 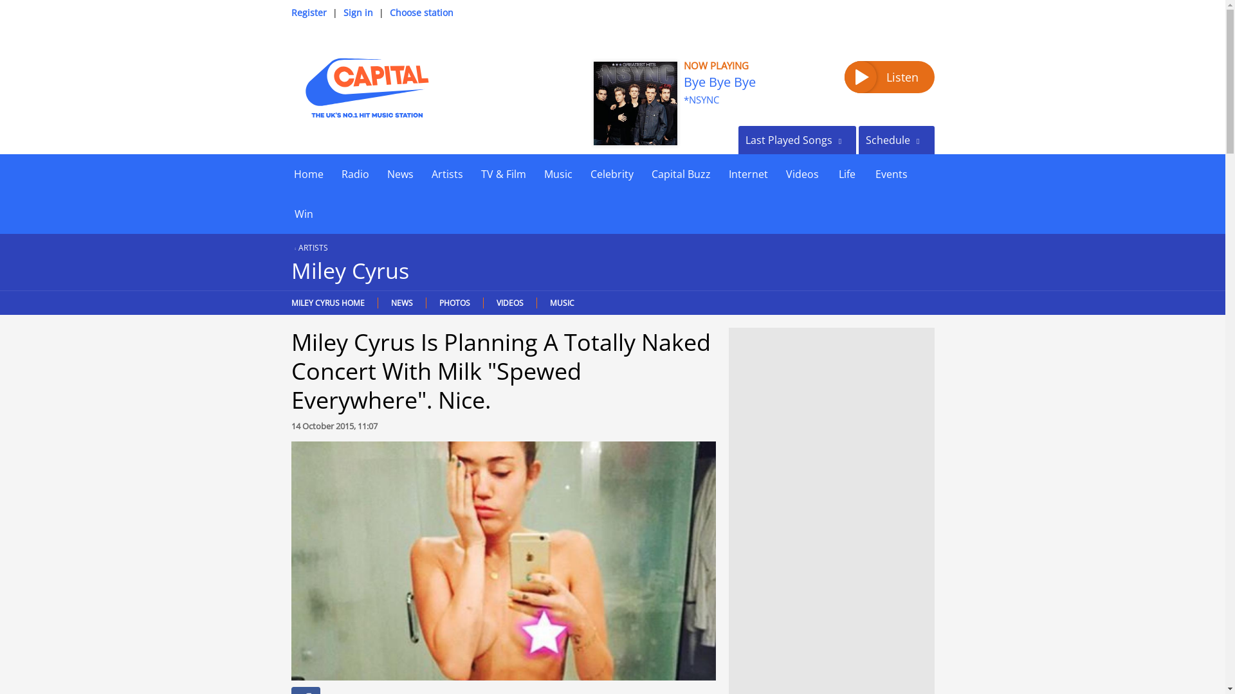 What do you see at coordinates (400, 173) in the screenshot?
I see `News` at bounding box center [400, 173].